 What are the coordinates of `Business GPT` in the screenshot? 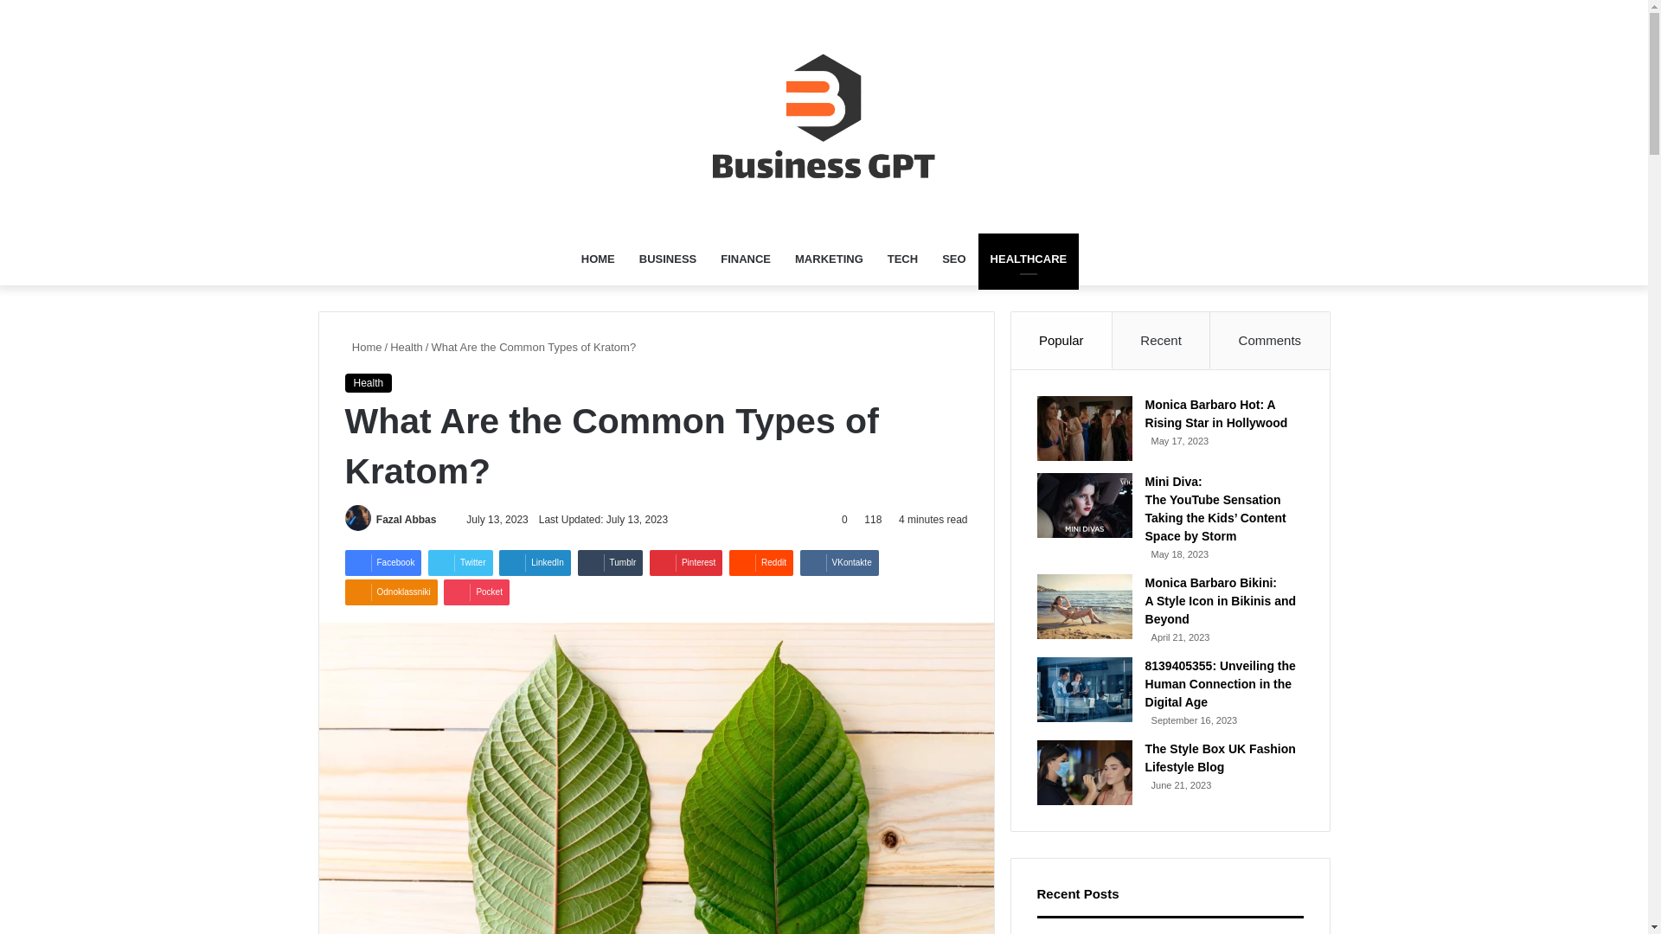 It's located at (824, 116).